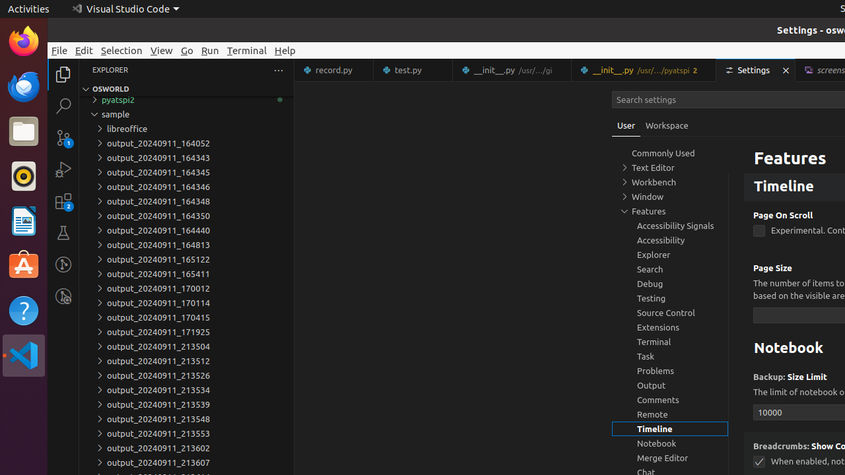  Describe the element at coordinates (186, 332) in the screenshot. I see `output_20240911_171925` at that location.